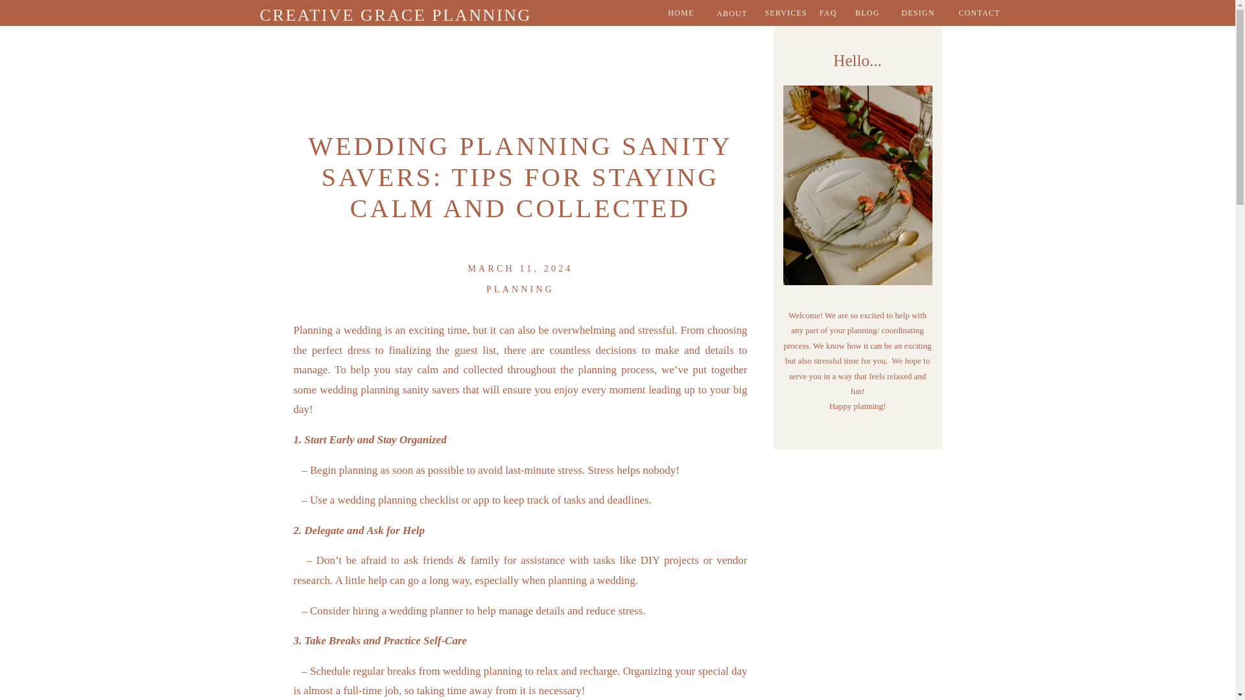  What do you see at coordinates (827, 13) in the screenshot?
I see `FAQ` at bounding box center [827, 13].